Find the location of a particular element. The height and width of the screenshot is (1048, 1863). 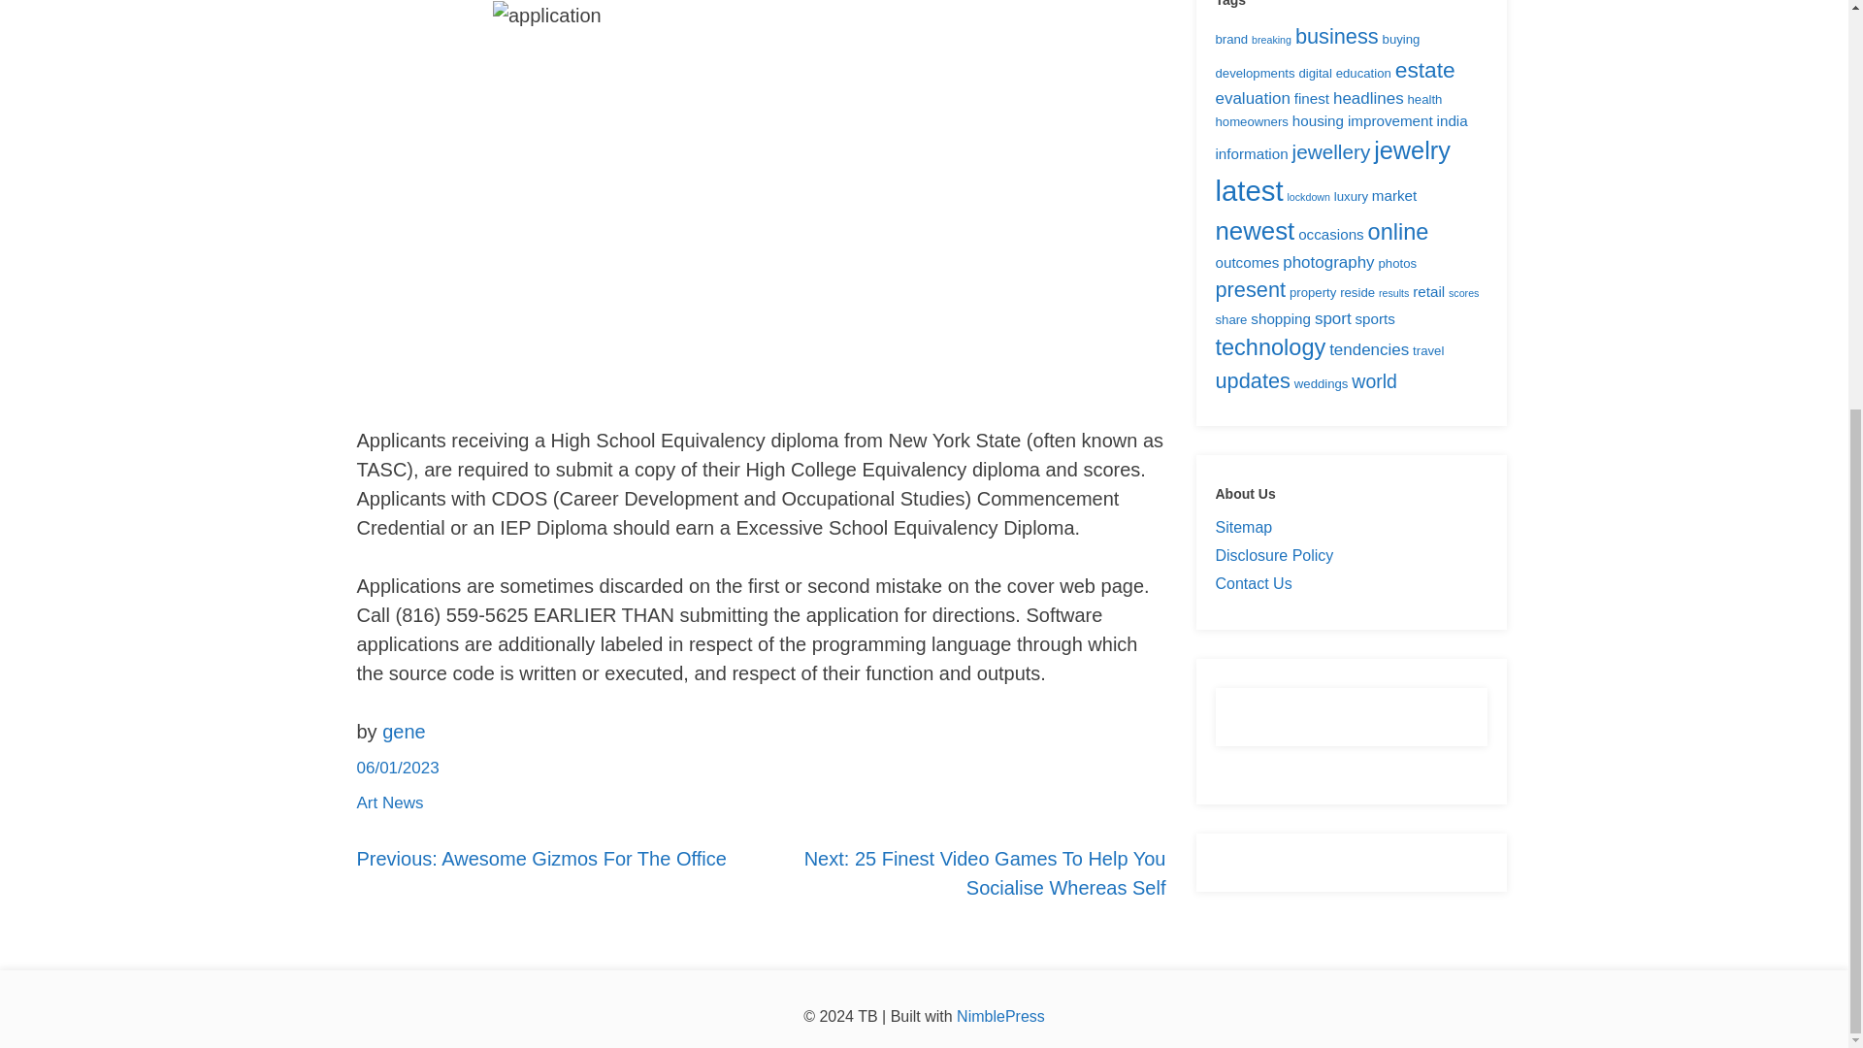

improvement is located at coordinates (1389, 120).